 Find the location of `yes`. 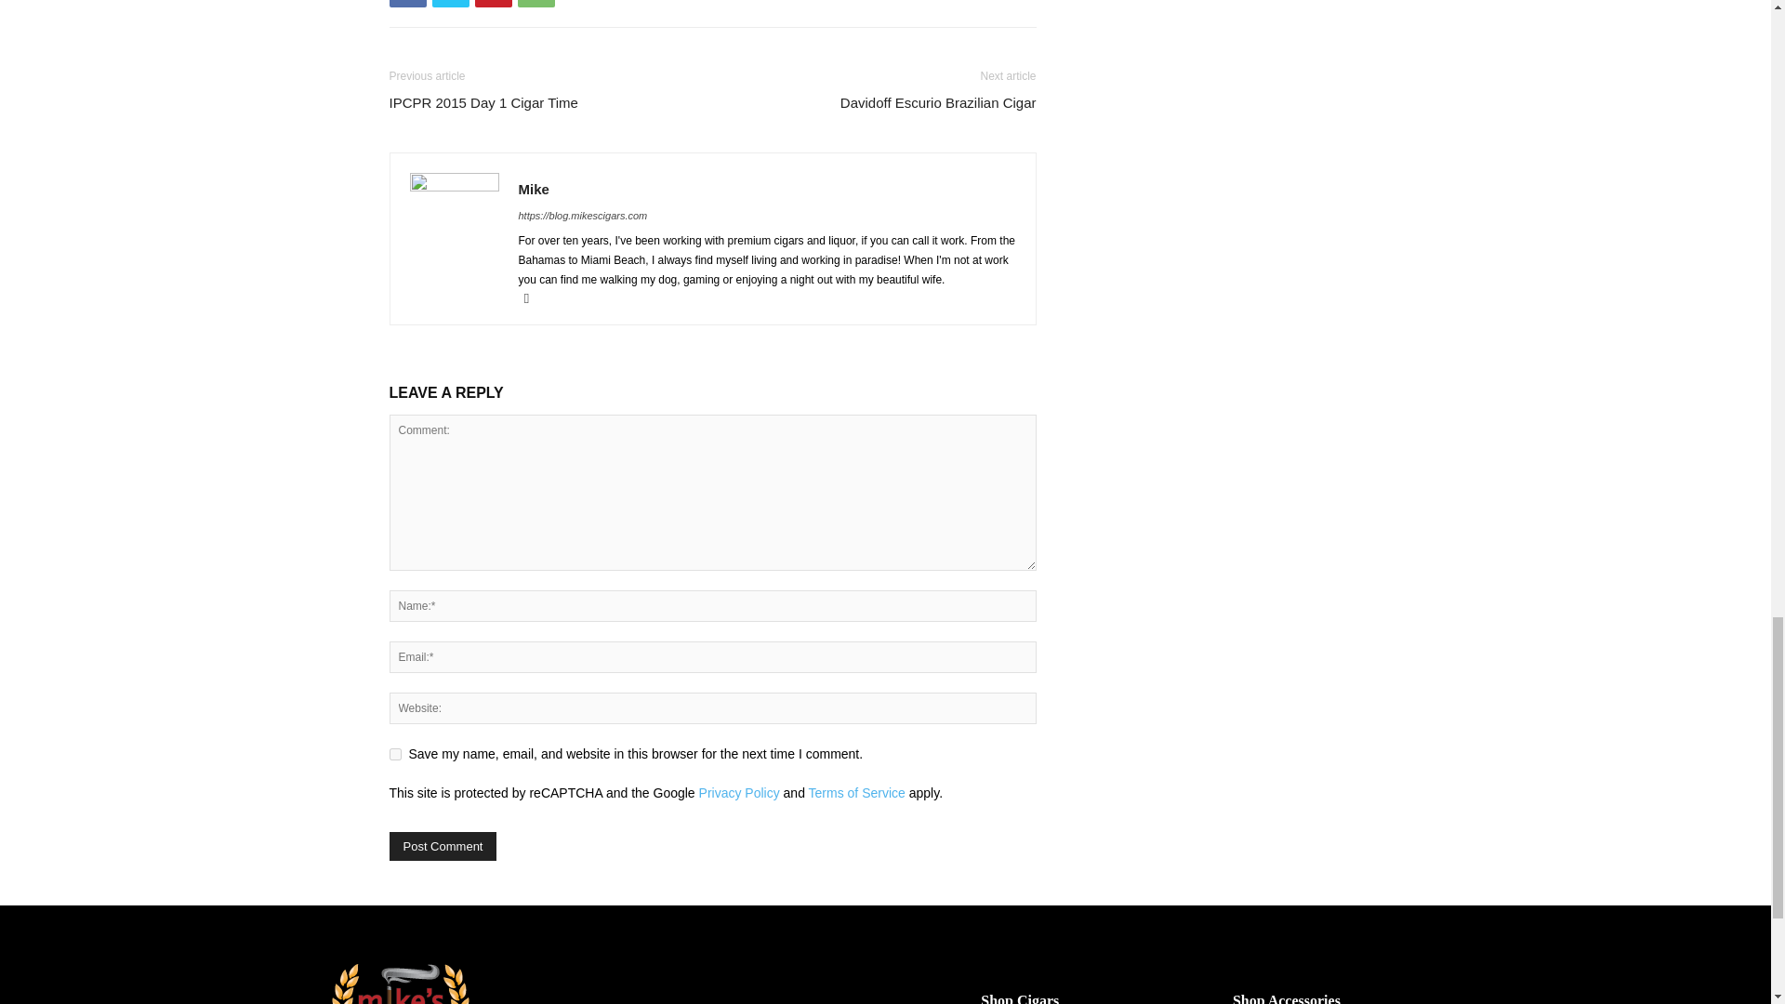

yes is located at coordinates (394, 753).